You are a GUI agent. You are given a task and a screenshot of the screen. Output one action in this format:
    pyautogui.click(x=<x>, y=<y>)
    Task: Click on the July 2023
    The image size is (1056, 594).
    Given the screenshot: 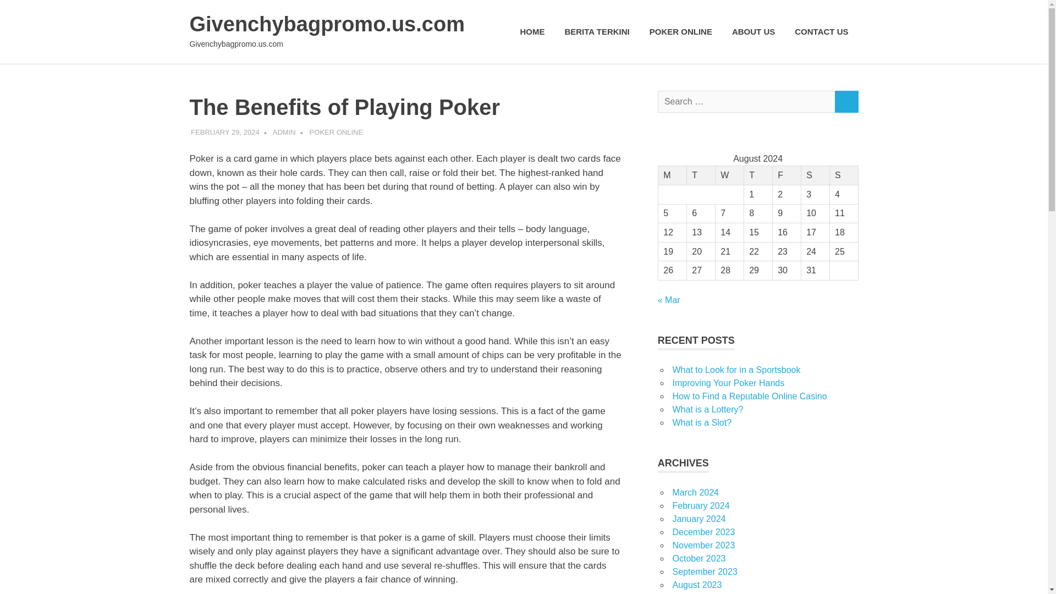 What is the action you would take?
    pyautogui.click(x=691, y=593)
    